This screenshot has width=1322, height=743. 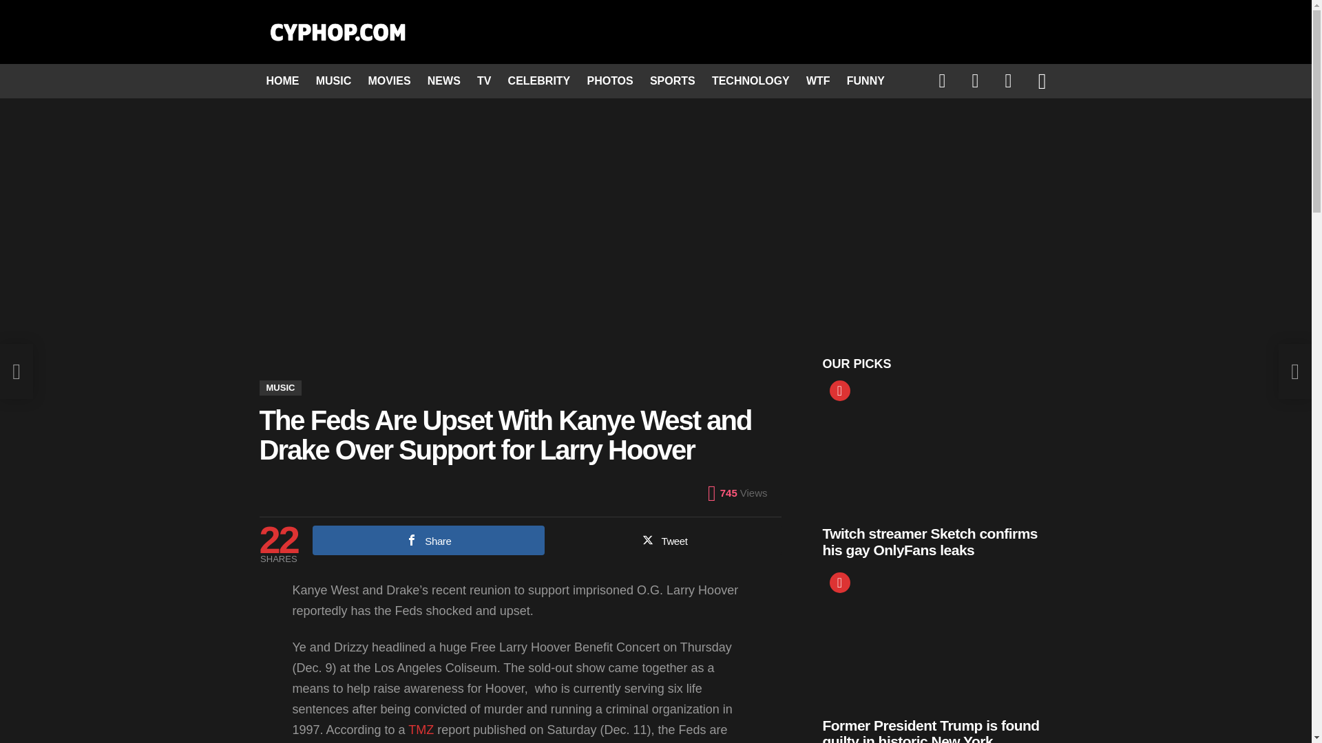 What do you see at coordinates (539, 80) in the screenshot?
I see `CELEBRITY` at bounding box center [539, 80].